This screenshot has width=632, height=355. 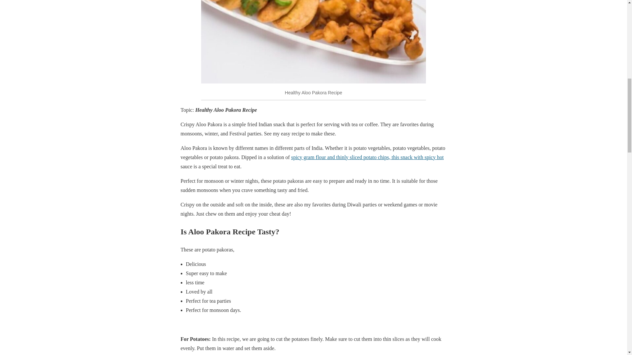 I want to click on Healthy Aloo Pakora Recipe 1, so click(x=313, y=41).